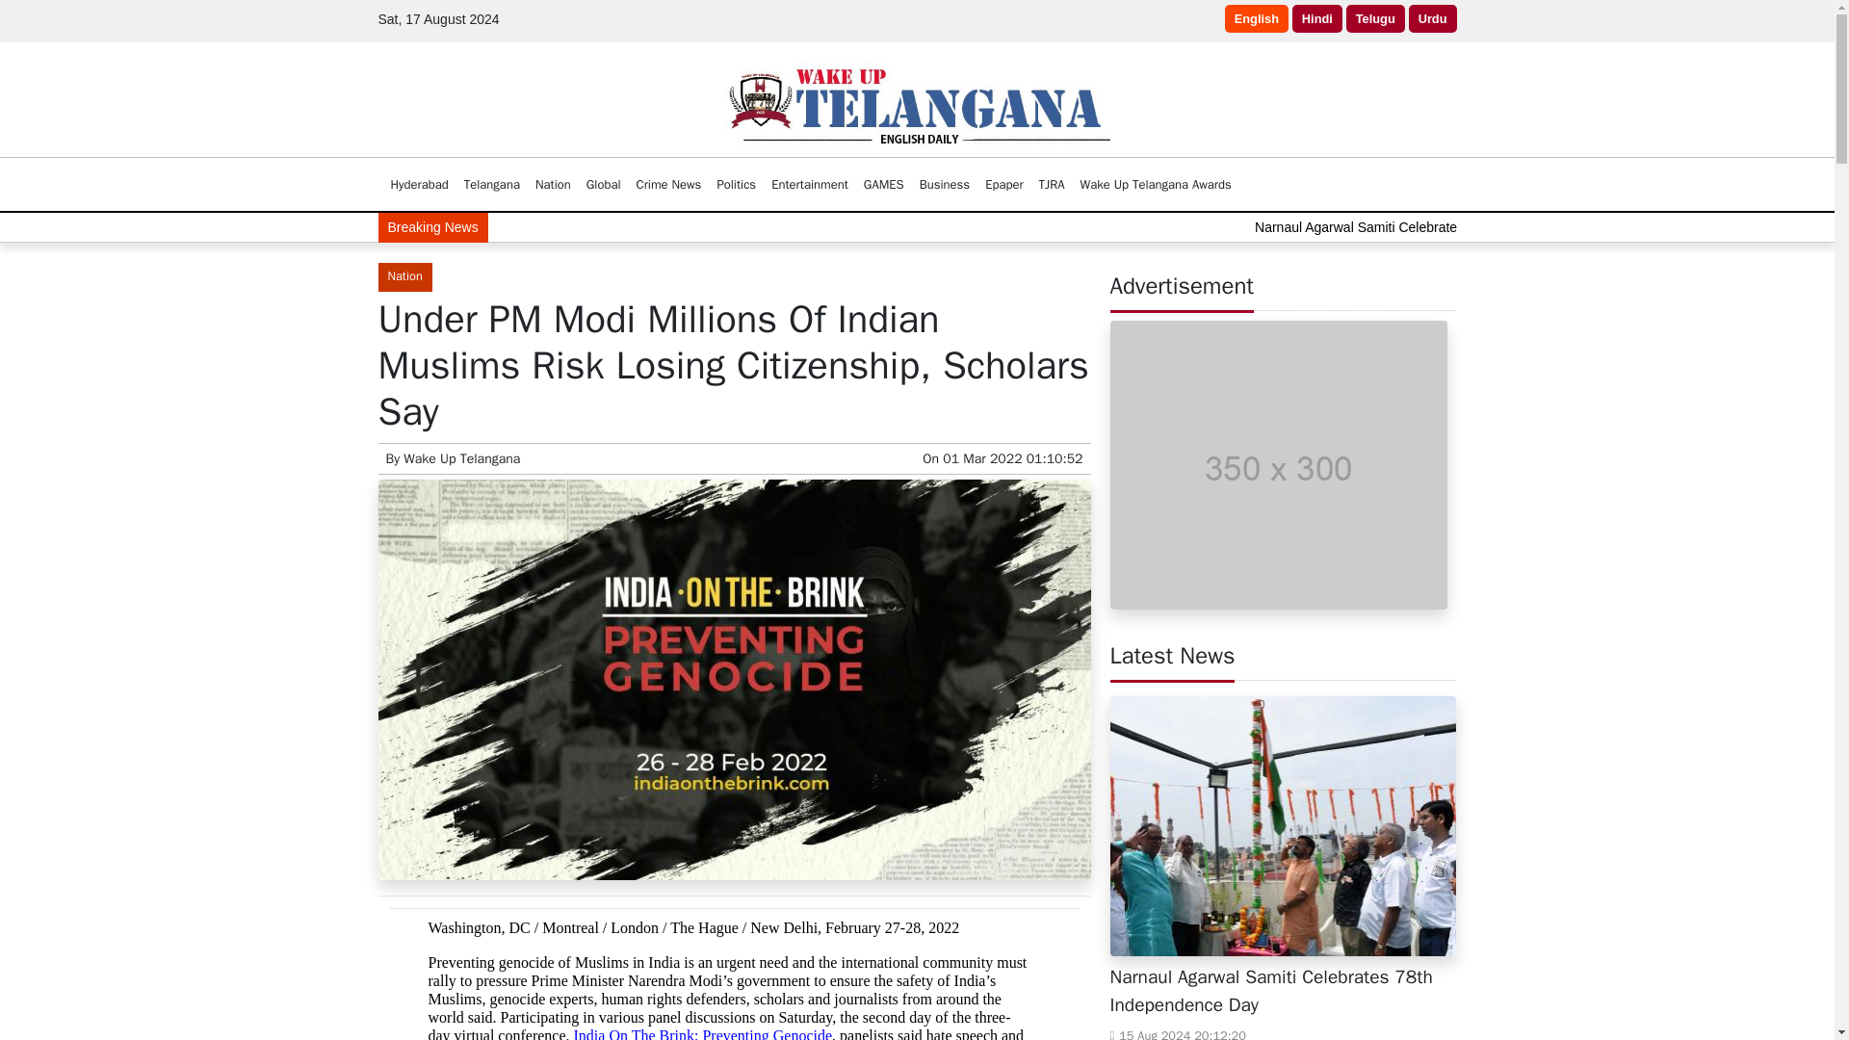 The height and width of the screenshot is (1040, 1849). Describe the element at coordinates (491, 184) in the screenshot. I see `Telangana` at that location.